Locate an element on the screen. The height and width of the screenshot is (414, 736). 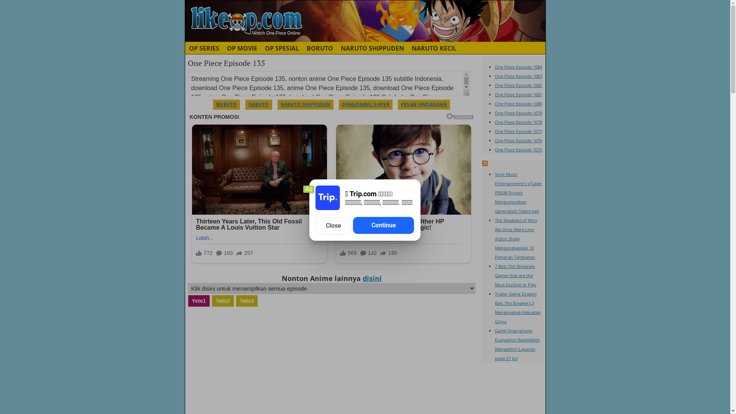
BORUTO is located at coordinates (227, 105).